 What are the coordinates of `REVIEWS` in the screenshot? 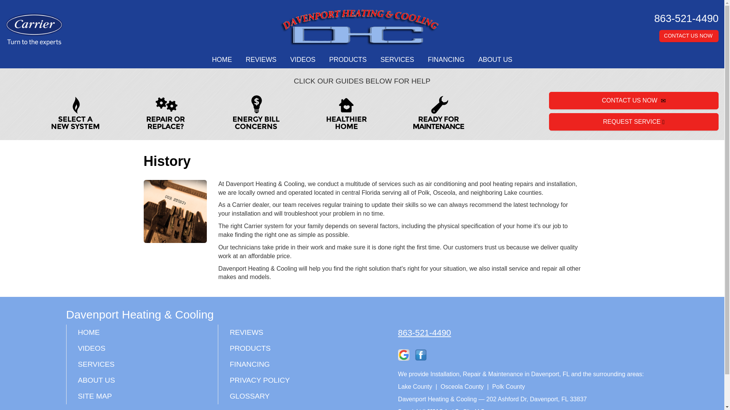 It's located at (261, 60).